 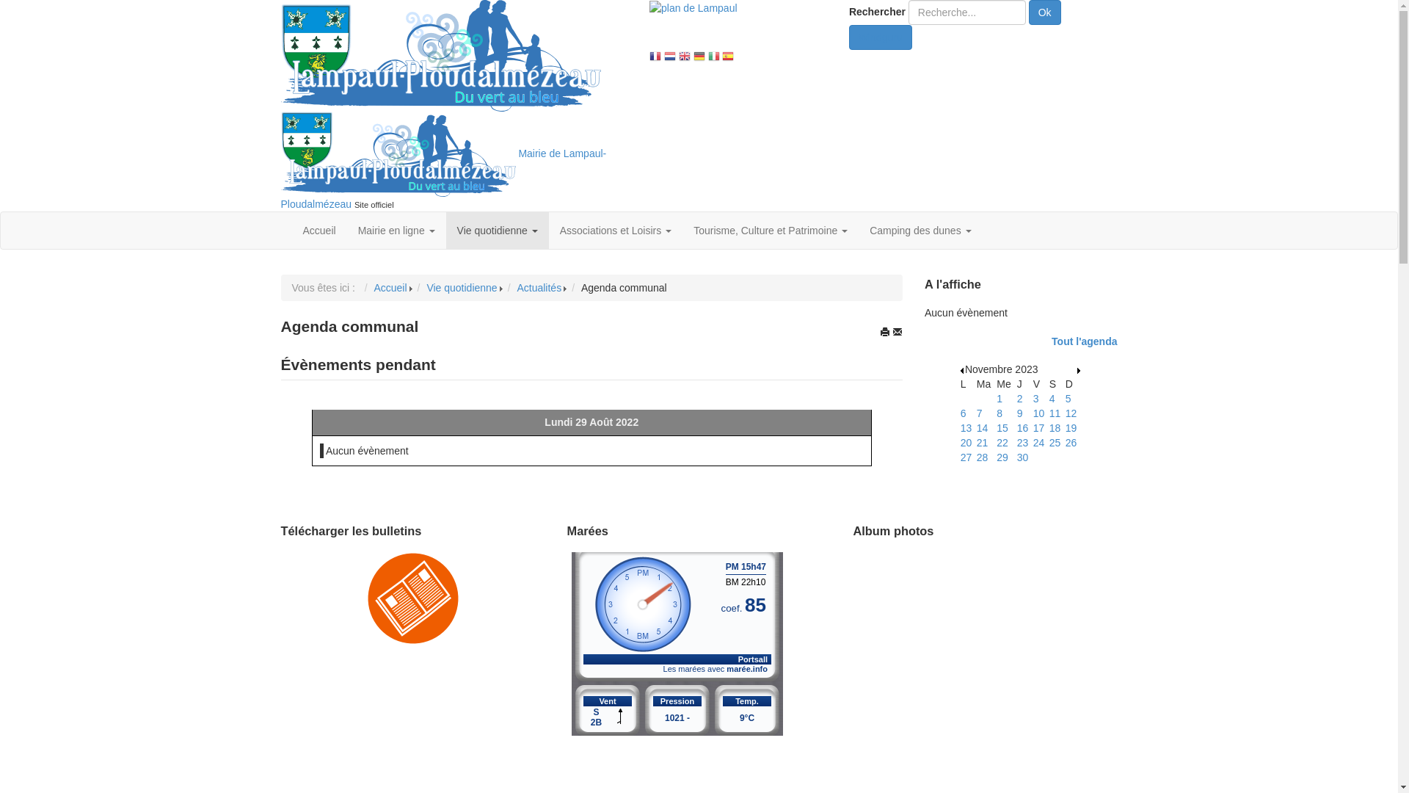 What do you see at coordinates (1000, 399) in the screenshot?
I see `1` at bounding box center [1000, 399].